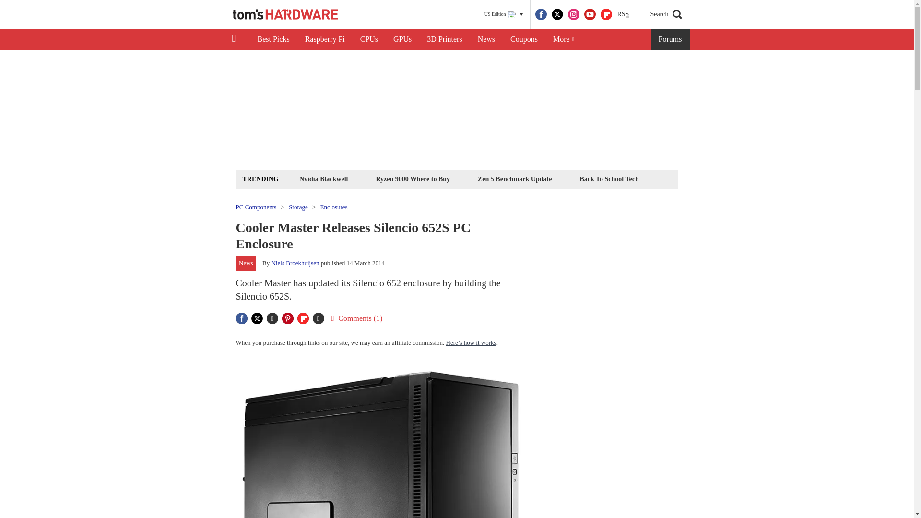  I want to click on RSS, so click(623, 14).